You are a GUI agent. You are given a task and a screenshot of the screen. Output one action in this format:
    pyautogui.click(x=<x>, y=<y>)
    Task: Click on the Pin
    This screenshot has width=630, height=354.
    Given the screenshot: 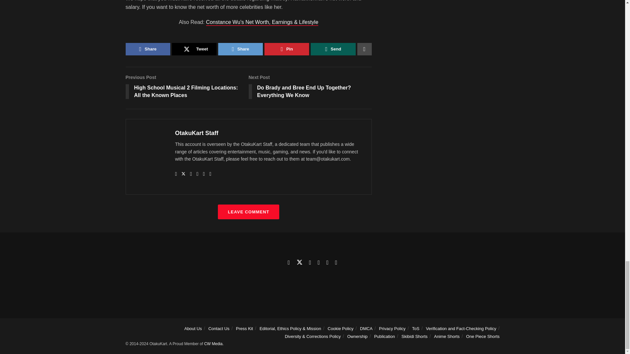 What is the action you would take?
    pyautogui.click(x=287, y=49)
    